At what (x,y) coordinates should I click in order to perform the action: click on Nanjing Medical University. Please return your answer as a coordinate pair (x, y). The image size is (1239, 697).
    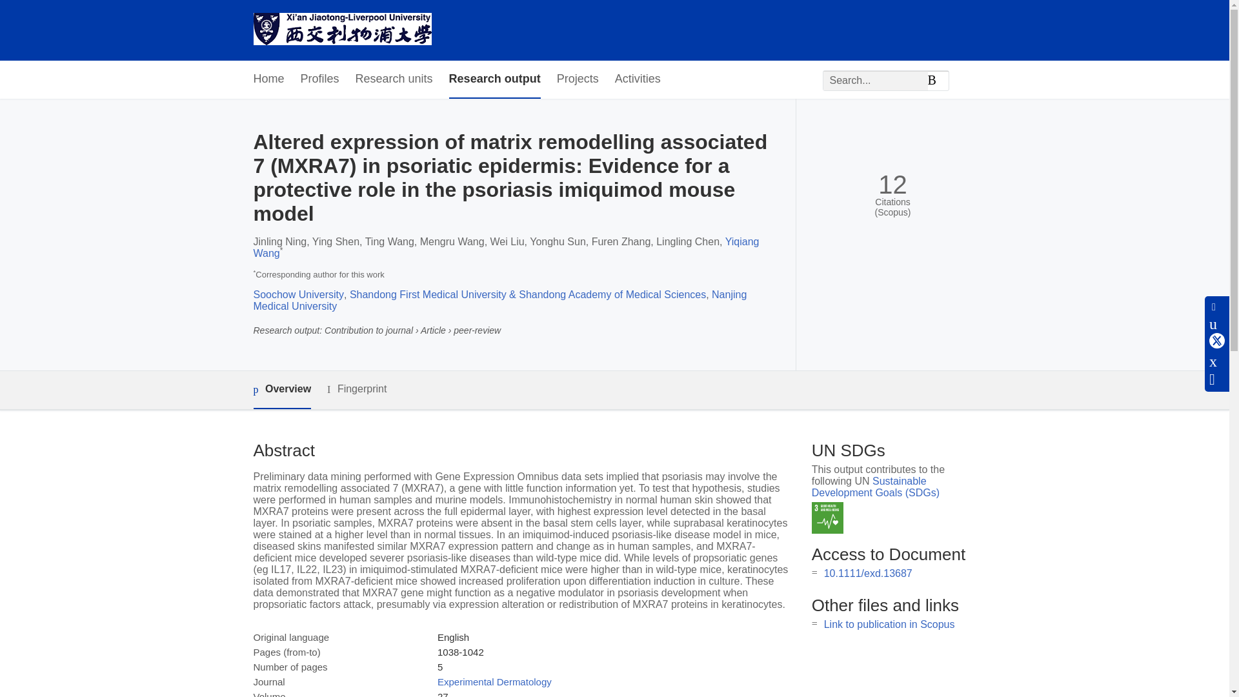
    Looking at the image, I should click on (499, 300).